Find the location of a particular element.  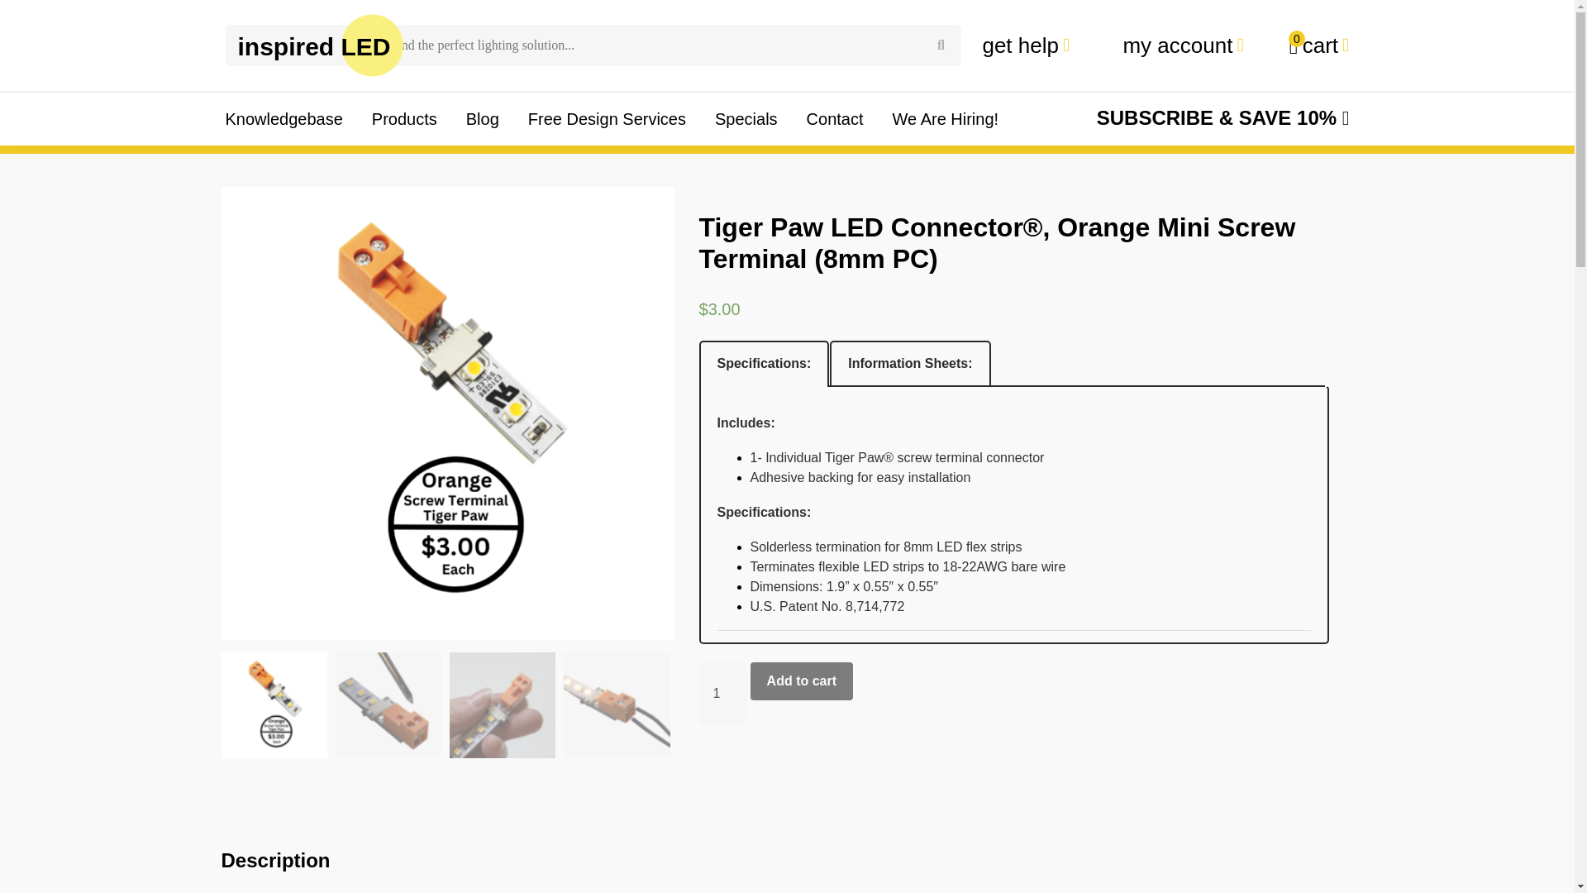

Search is located at coordinates (1318, 45).